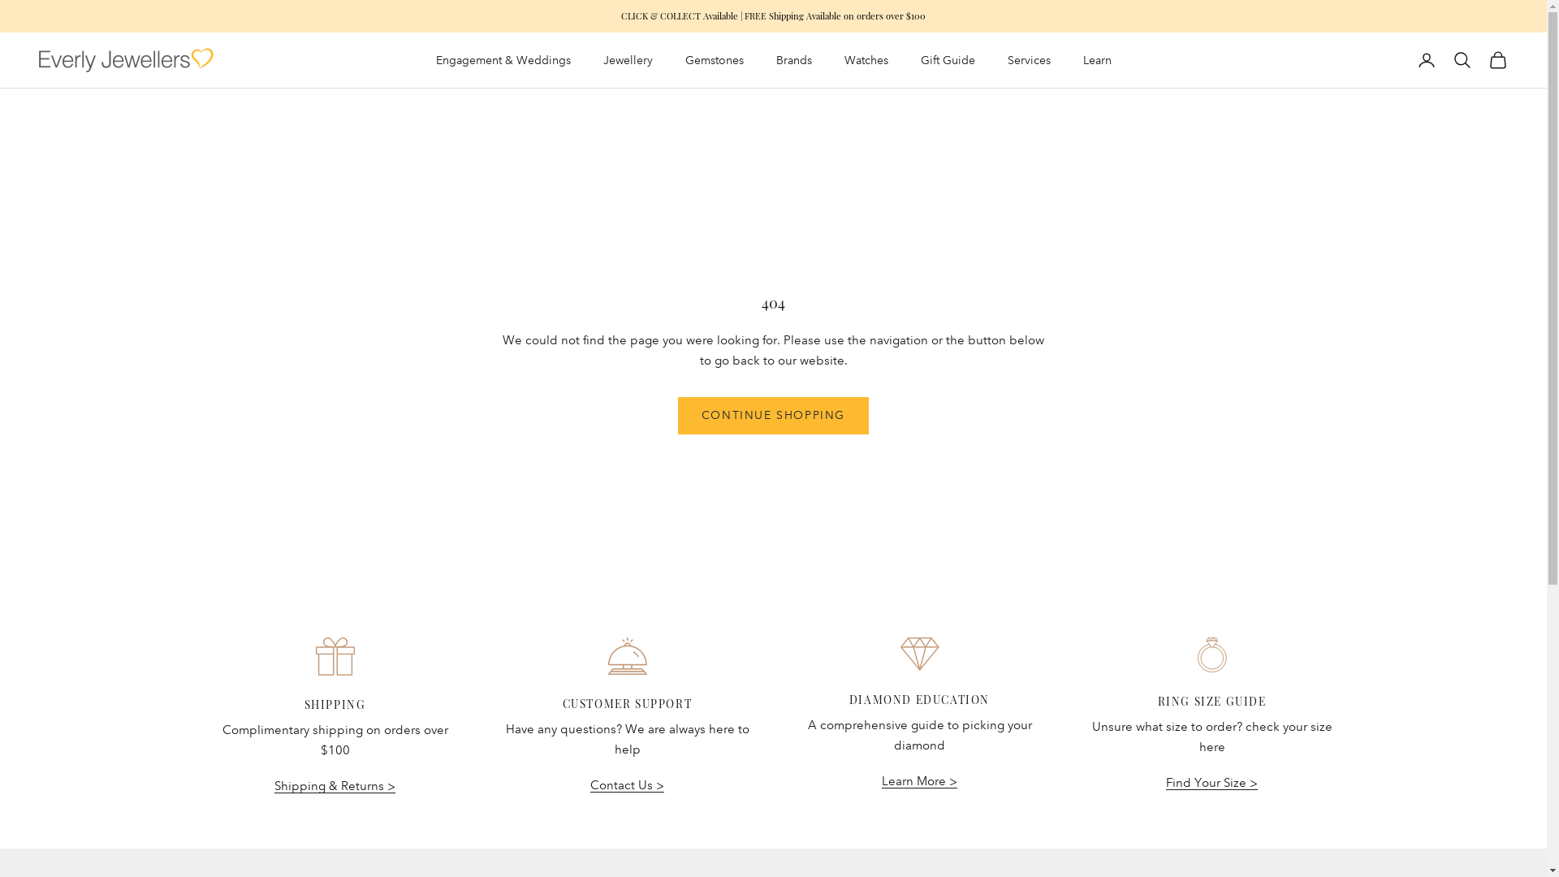 Image resolution: width=1559 pixels, height=877 pixels. Describe the element at coordinates (919, 781) in the screenshot. I see `Learn More >` at that location.